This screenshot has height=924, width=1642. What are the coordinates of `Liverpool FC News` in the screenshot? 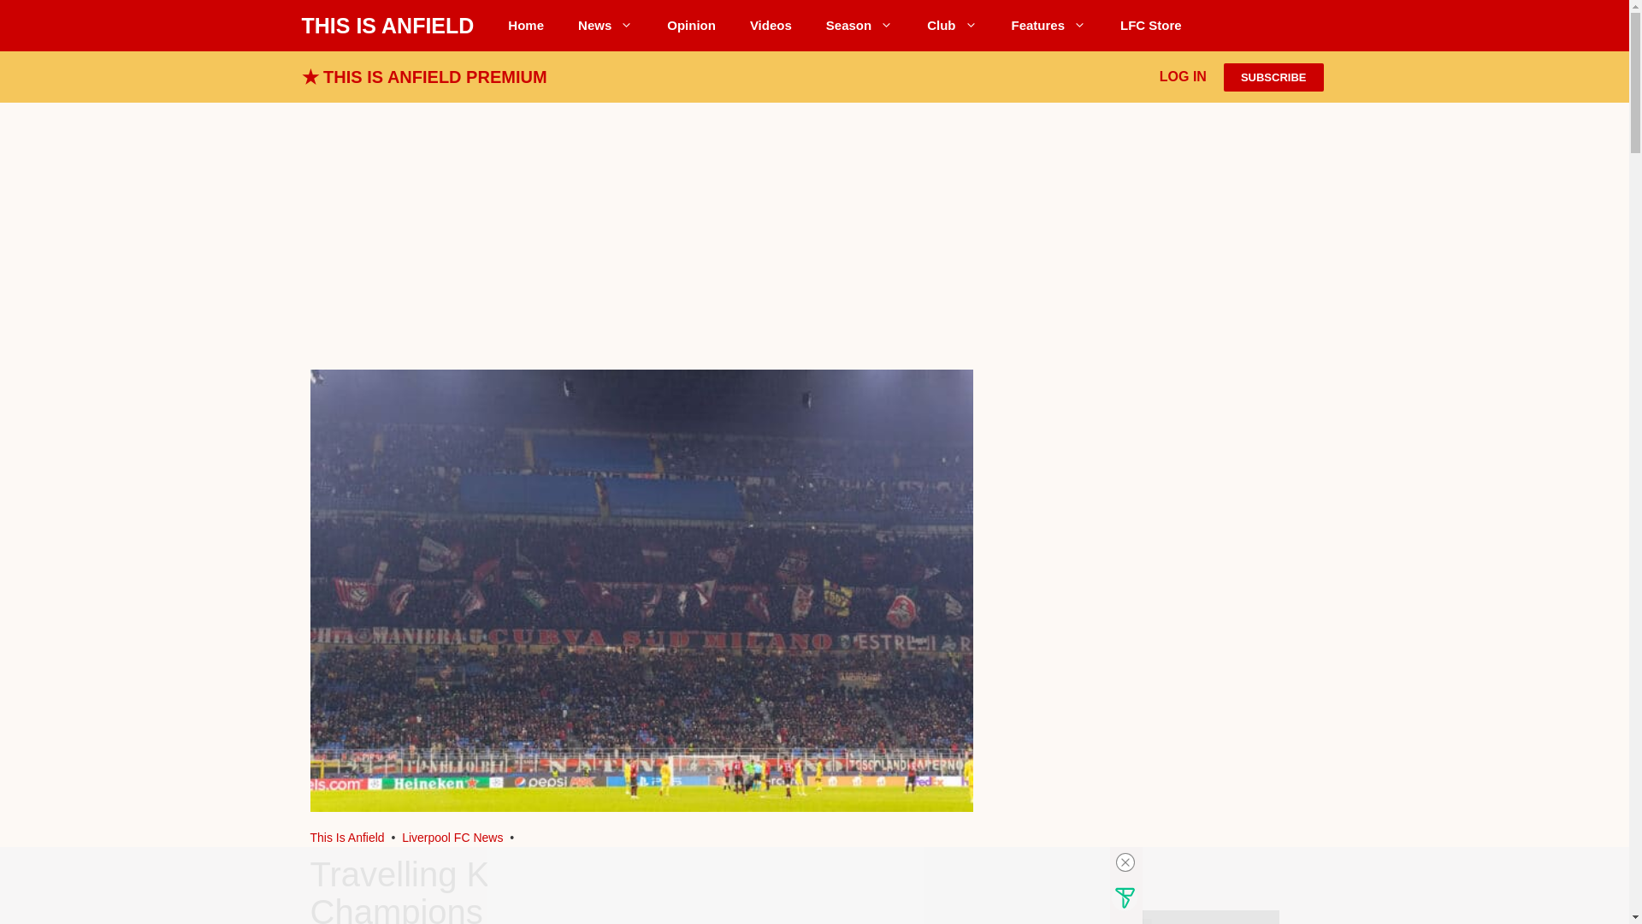 It's located at (605, 26).